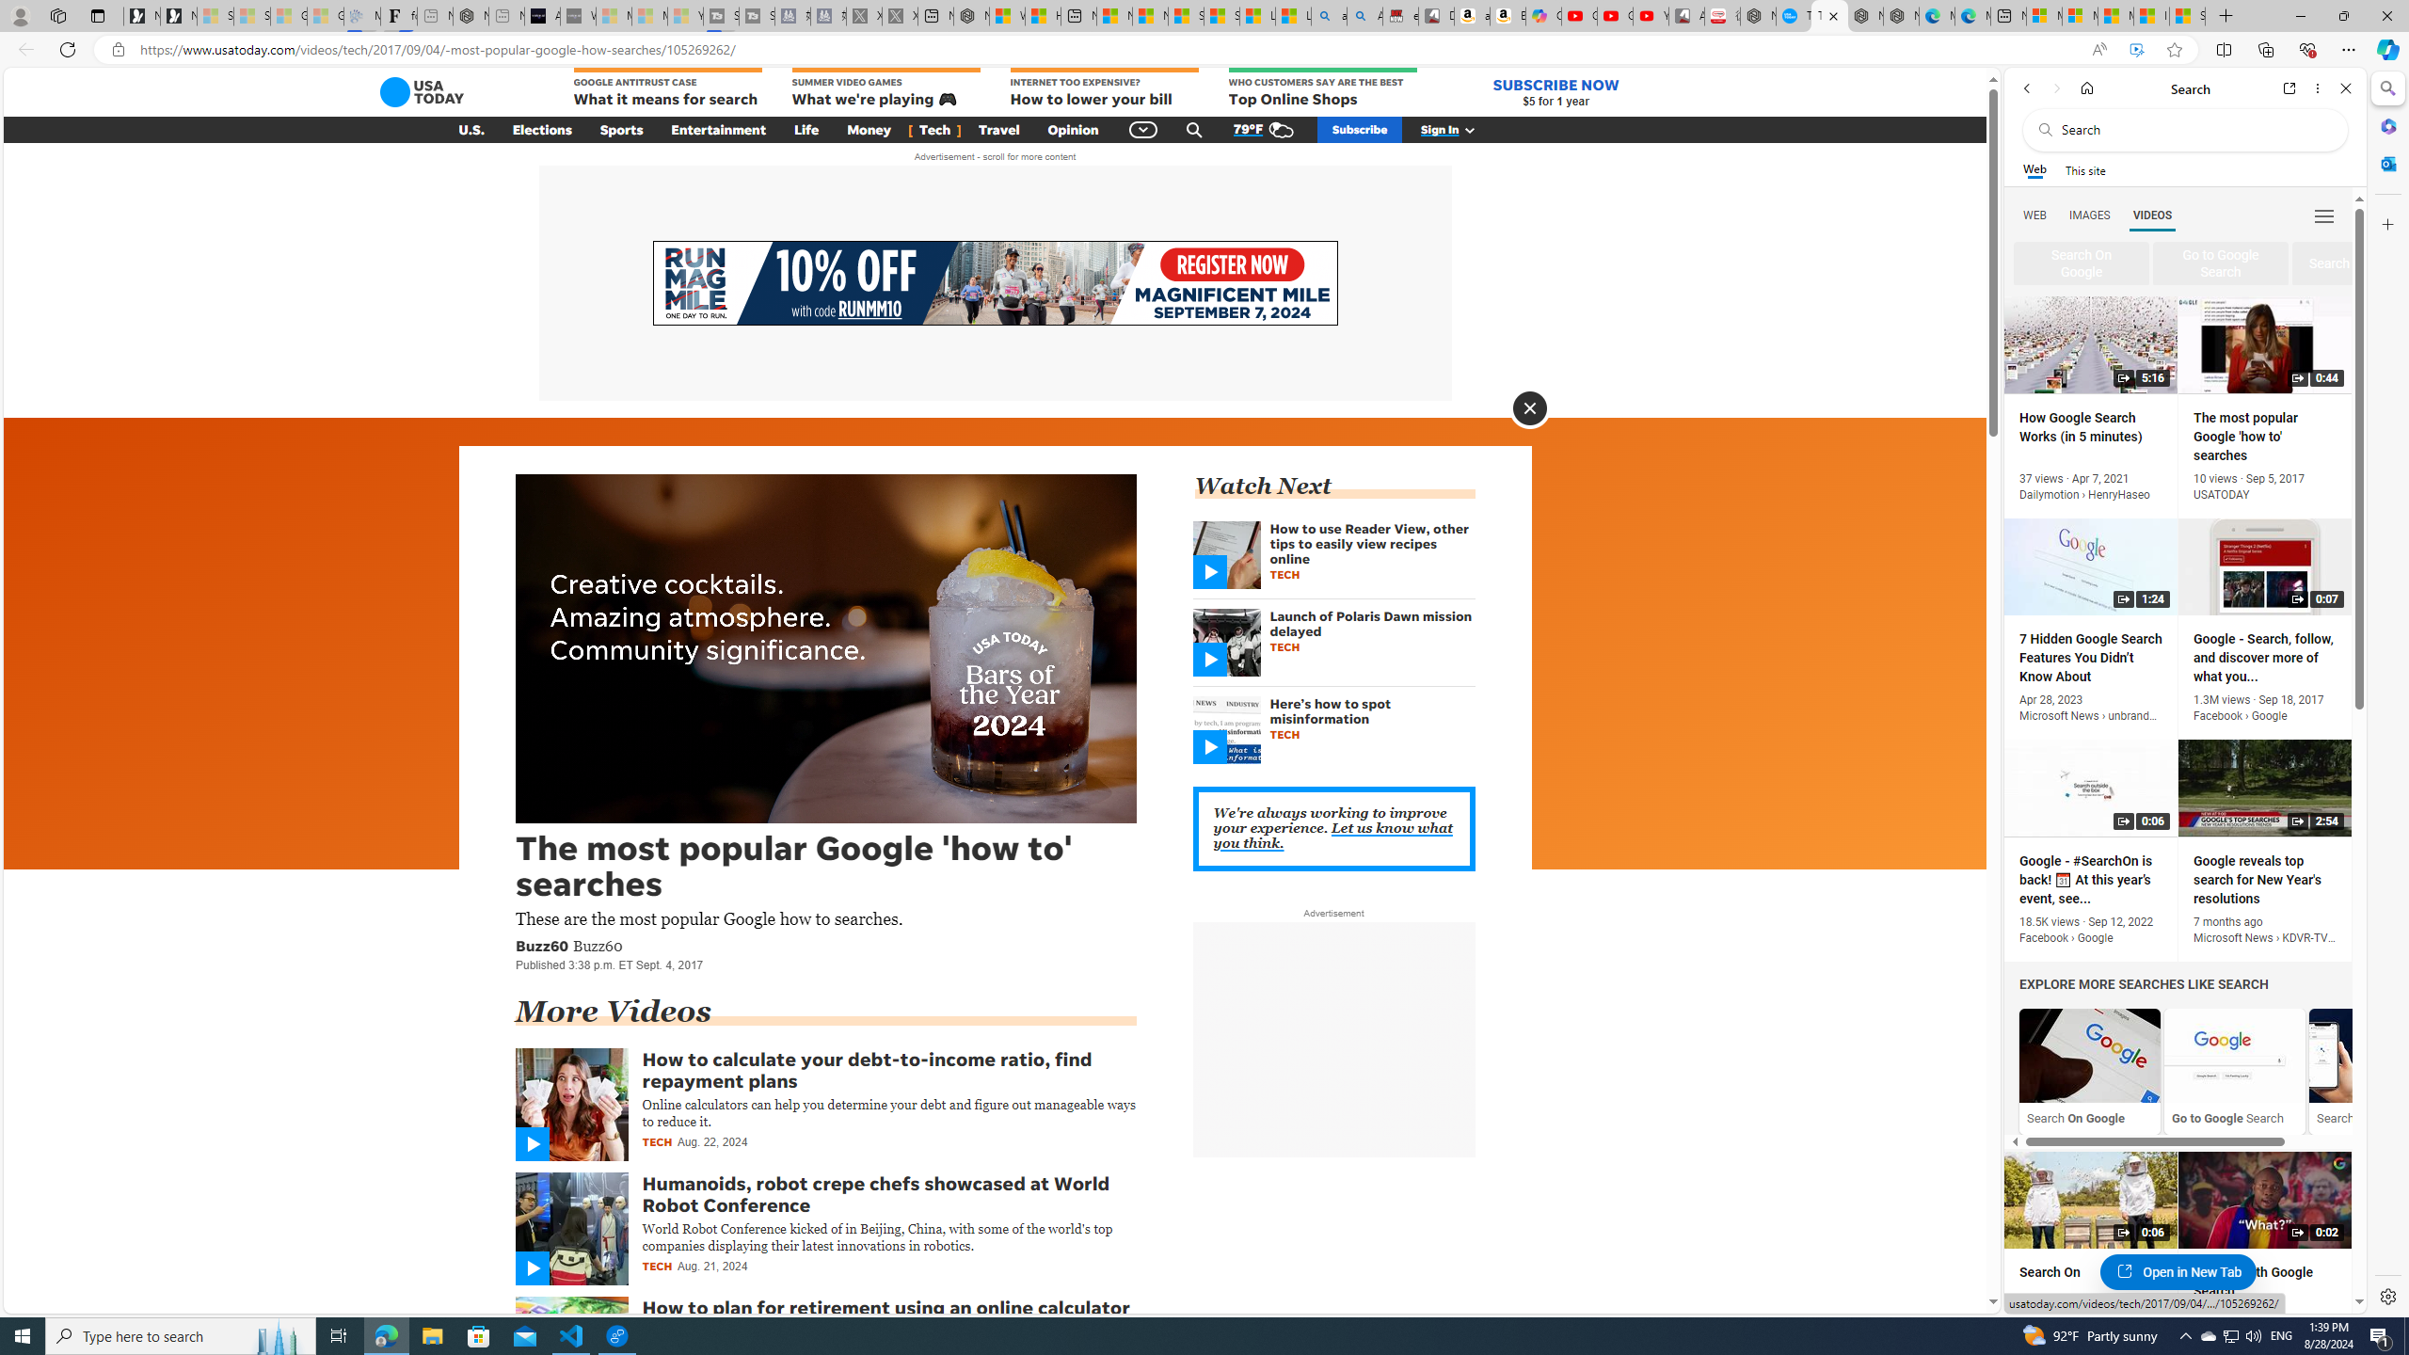 The image size is (2409, 1355). What do you see at coordinates (1104, 88) in the screenshot?
I see `INTERNET TOO EXPENSIVE? How to lower your bill` at bounding box center [1104, 88].